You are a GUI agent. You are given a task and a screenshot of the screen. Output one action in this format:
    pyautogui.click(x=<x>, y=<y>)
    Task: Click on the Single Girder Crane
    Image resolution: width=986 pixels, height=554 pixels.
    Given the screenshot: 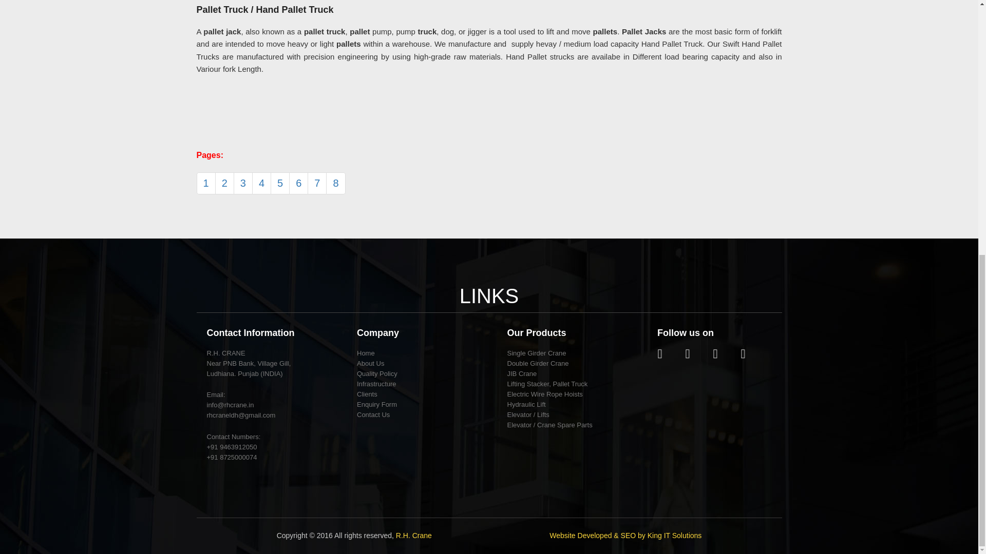 What is the action you would take?
    pyautogui.click(x=537, y=353)
    